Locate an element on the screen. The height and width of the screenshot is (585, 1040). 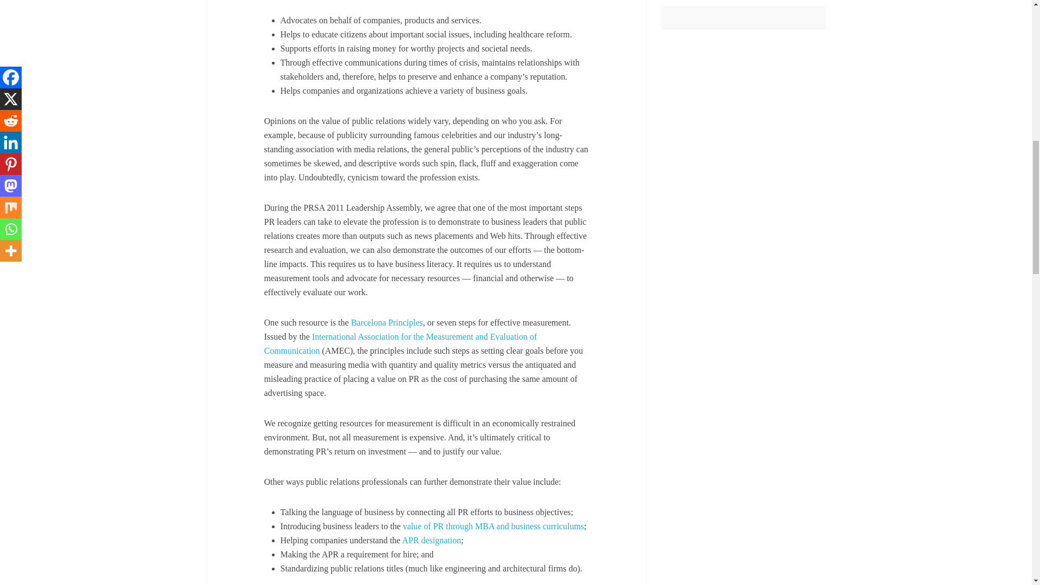
value of PR through MBA and business curriculums is located at coordinates (494, 526).